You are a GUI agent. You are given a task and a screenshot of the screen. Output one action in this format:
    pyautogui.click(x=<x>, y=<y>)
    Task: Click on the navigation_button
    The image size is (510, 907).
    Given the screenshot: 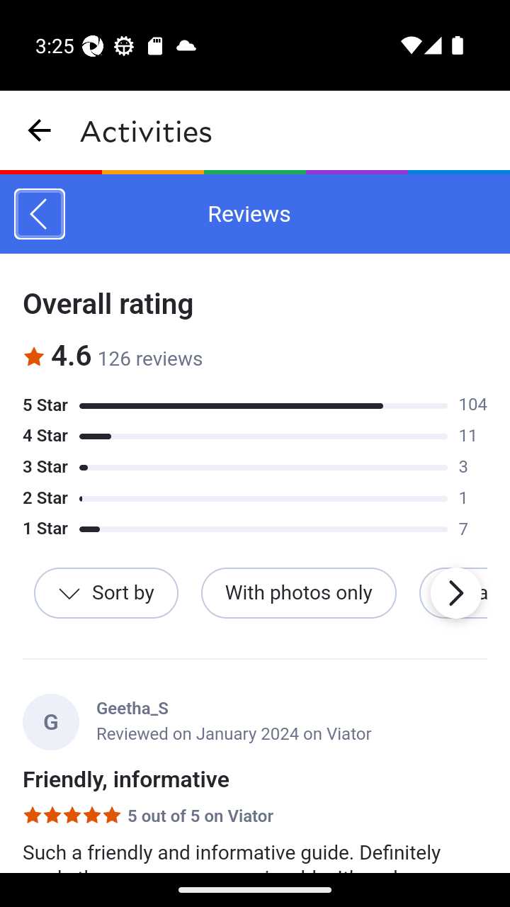 What is the action you would take?
    pyautogui.click(x=40, y=130)
    